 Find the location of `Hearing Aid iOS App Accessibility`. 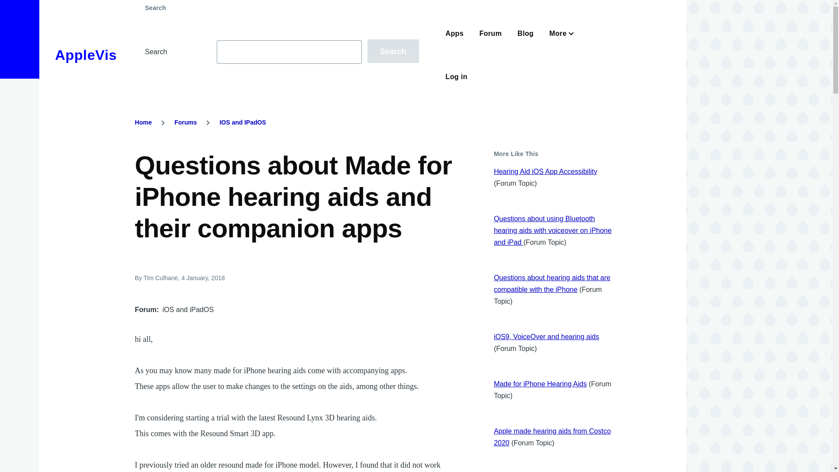

Hearing Aid iOS App Accessibility is located at coordinates (545, 171).